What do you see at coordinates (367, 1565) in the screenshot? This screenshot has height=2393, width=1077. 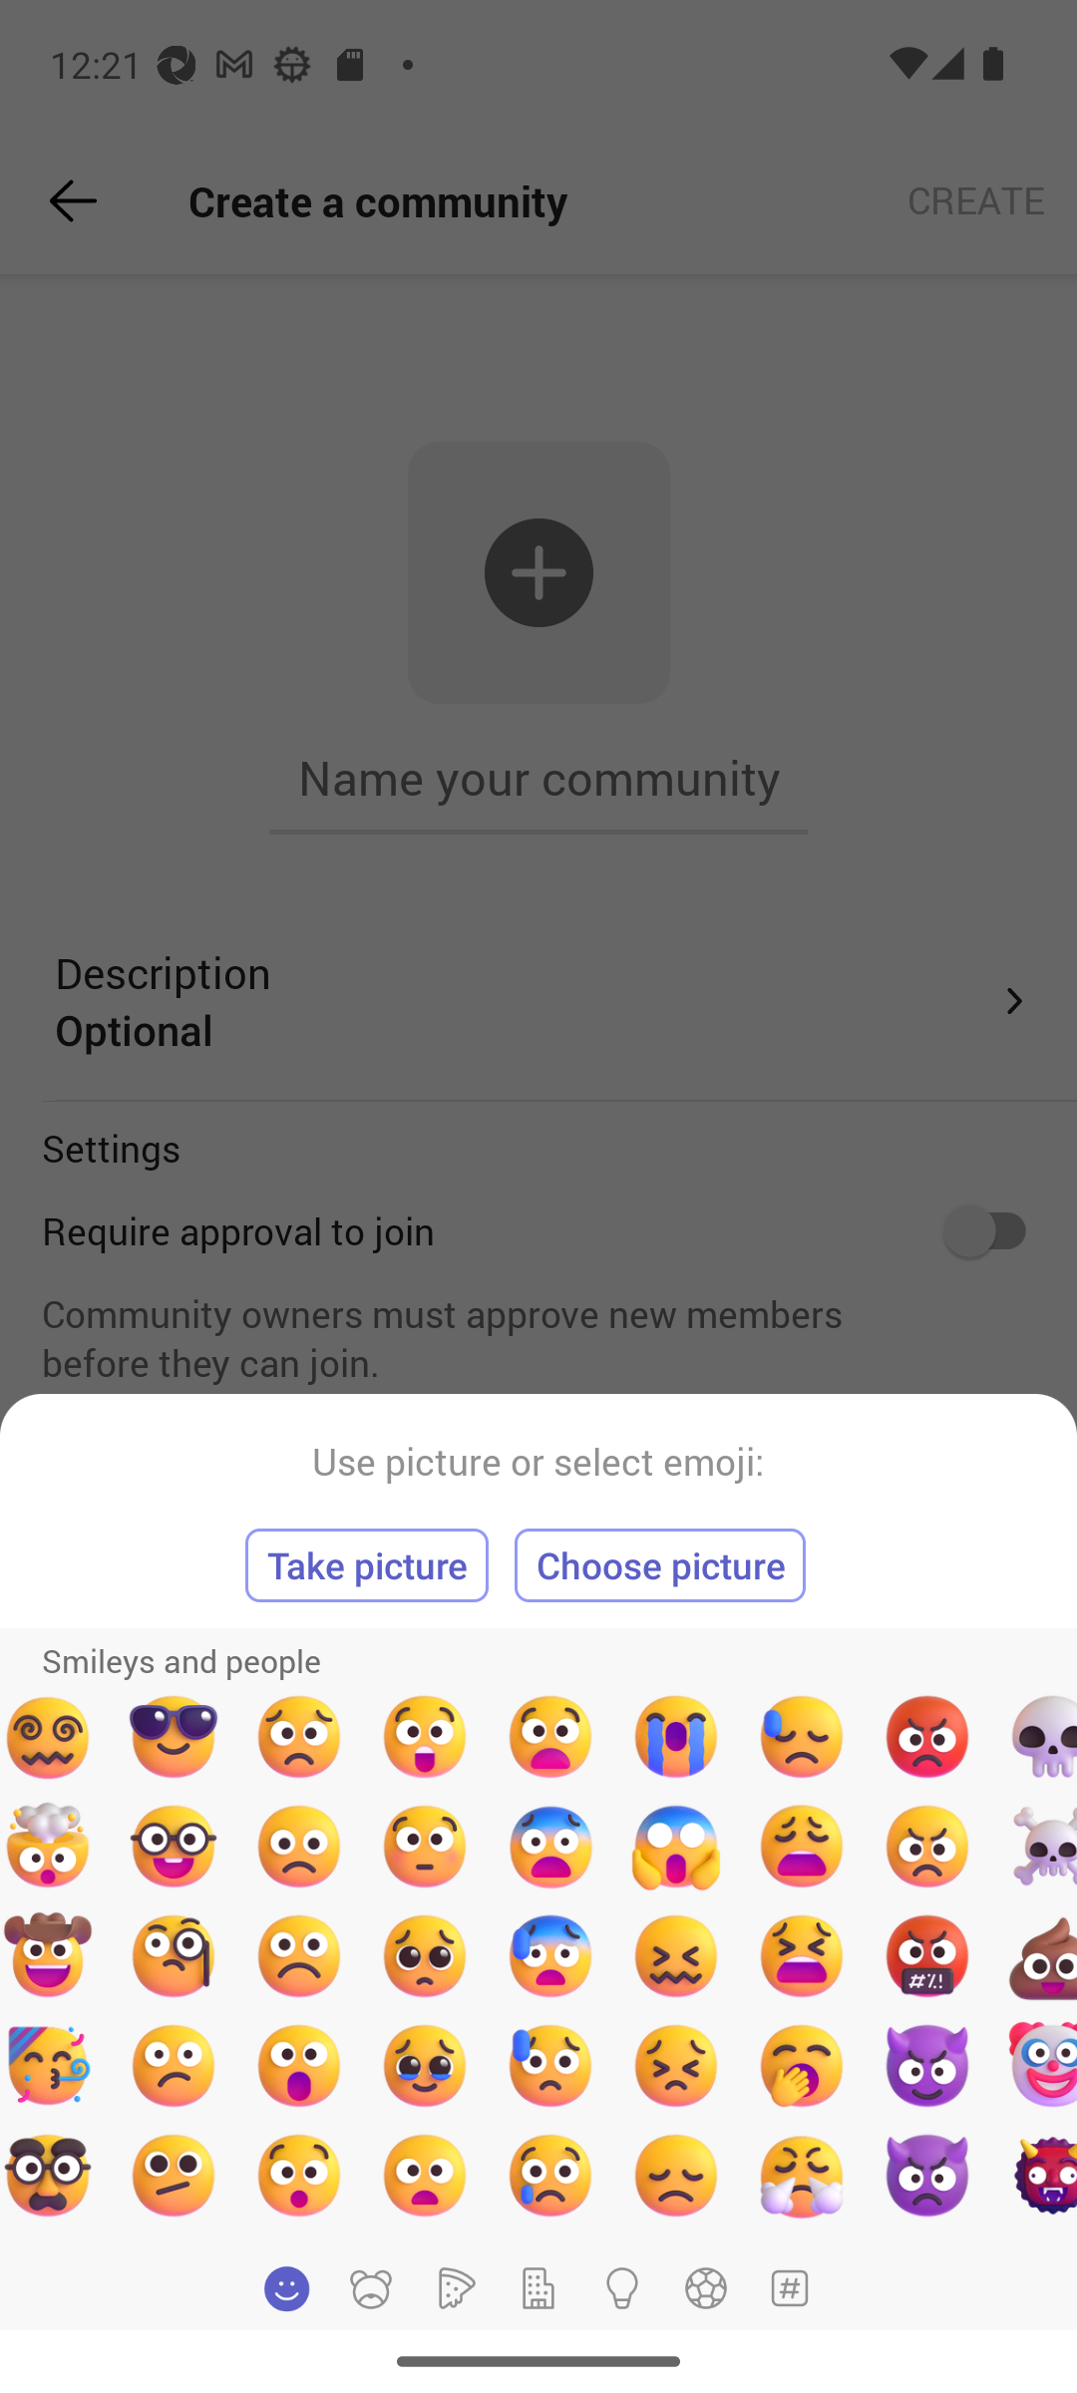 I see `Take picture` at bounding box center [367, 1565].